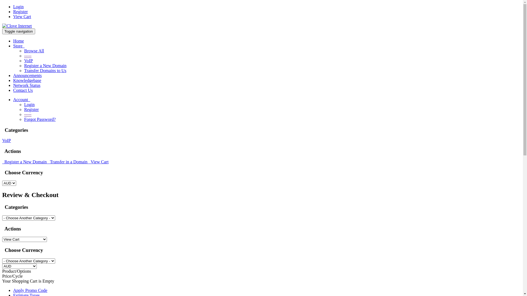 The image size is (527, 296). What do you see at coordinates (68, 162) in the screenshot?
I see `  Transfer in a Domain` at bounding box center [68, 162].